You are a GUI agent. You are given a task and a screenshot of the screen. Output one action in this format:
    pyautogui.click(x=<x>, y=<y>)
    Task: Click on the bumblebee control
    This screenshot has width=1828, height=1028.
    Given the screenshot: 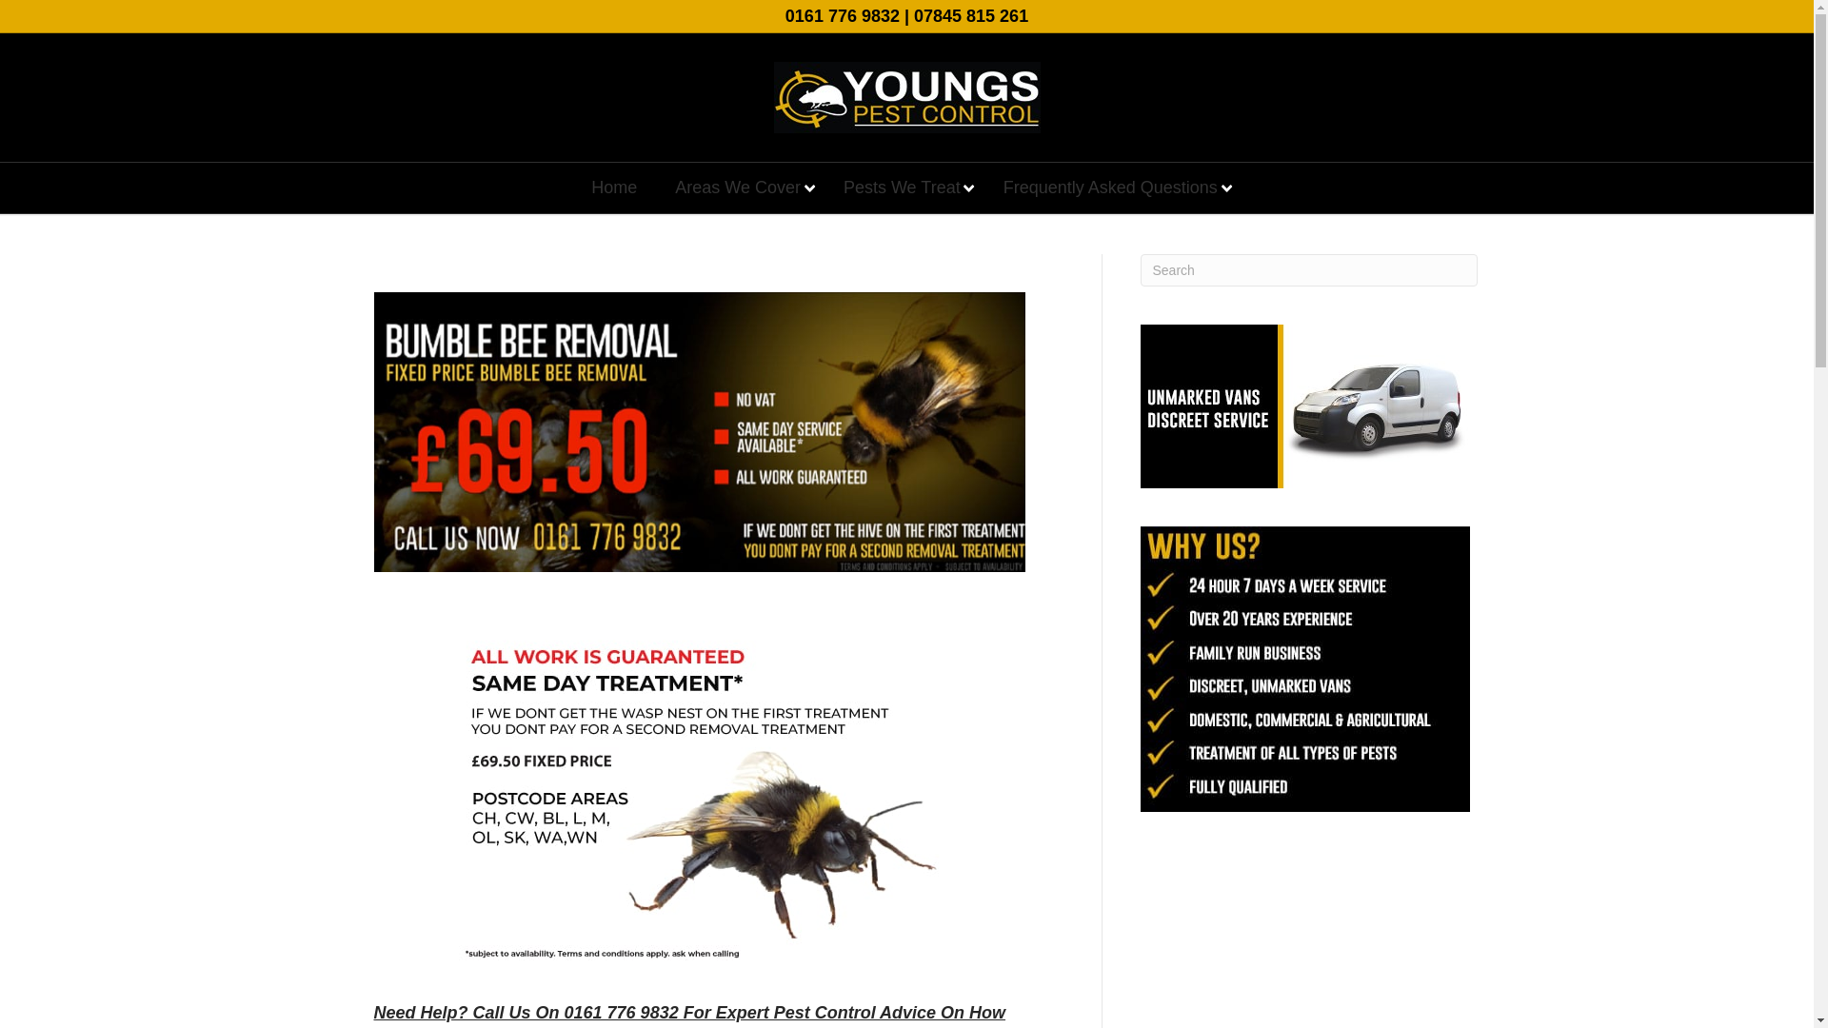 What is the action you would take?
    pyautogui.click(x=698, y=431)
    